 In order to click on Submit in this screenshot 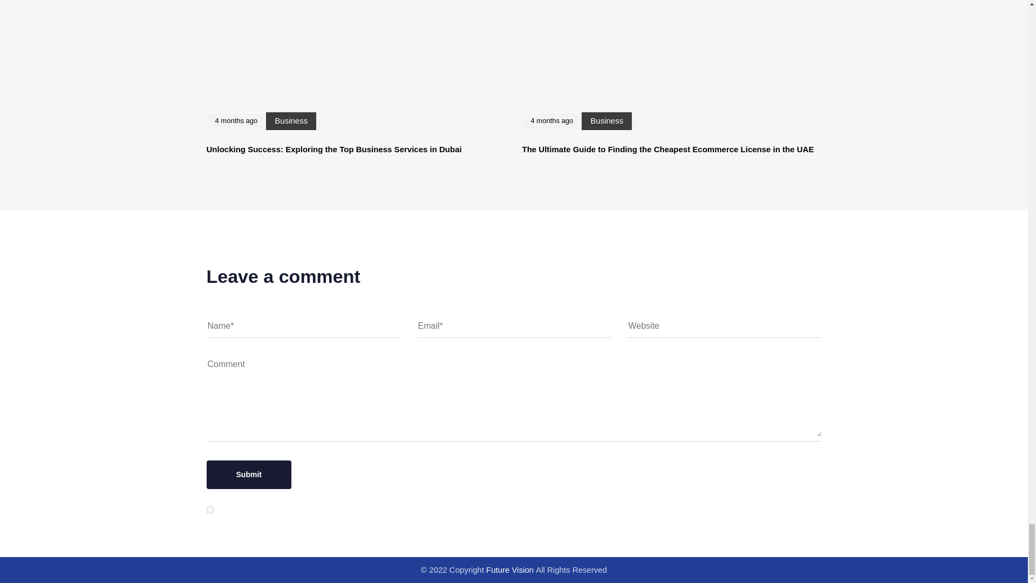, I will do `click(248, 475)`.